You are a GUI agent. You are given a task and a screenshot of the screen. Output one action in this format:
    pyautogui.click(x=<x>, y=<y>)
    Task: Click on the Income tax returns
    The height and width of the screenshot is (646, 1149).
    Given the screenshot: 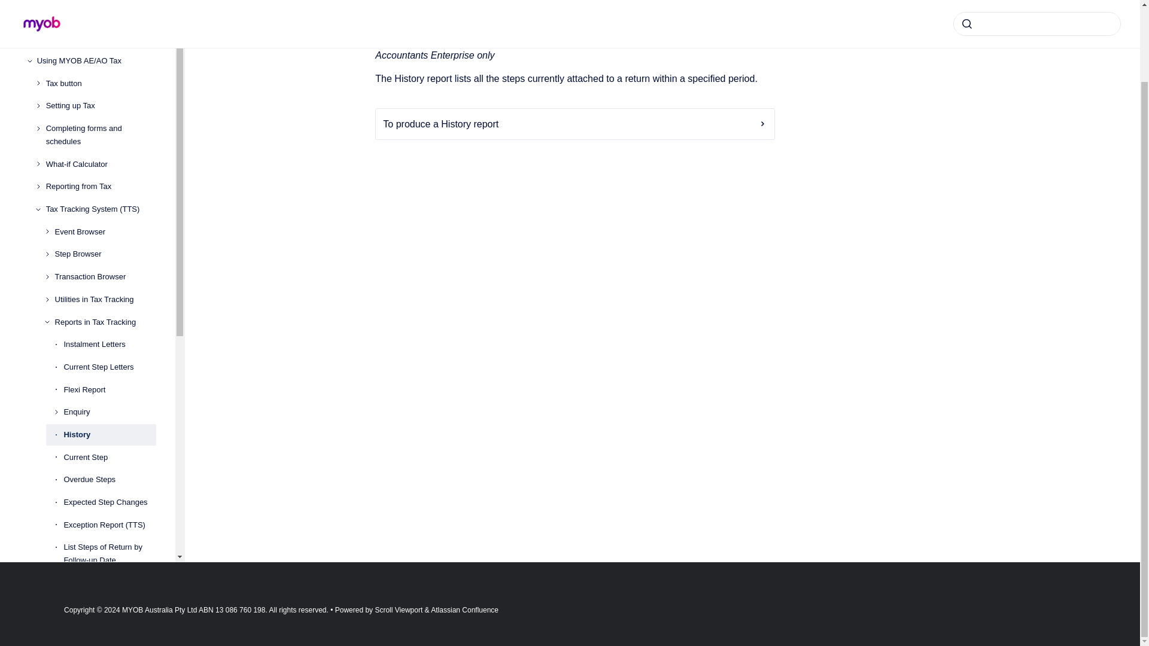 What is the action you would take?
    pyautogui.click(x=96, y=16)
    